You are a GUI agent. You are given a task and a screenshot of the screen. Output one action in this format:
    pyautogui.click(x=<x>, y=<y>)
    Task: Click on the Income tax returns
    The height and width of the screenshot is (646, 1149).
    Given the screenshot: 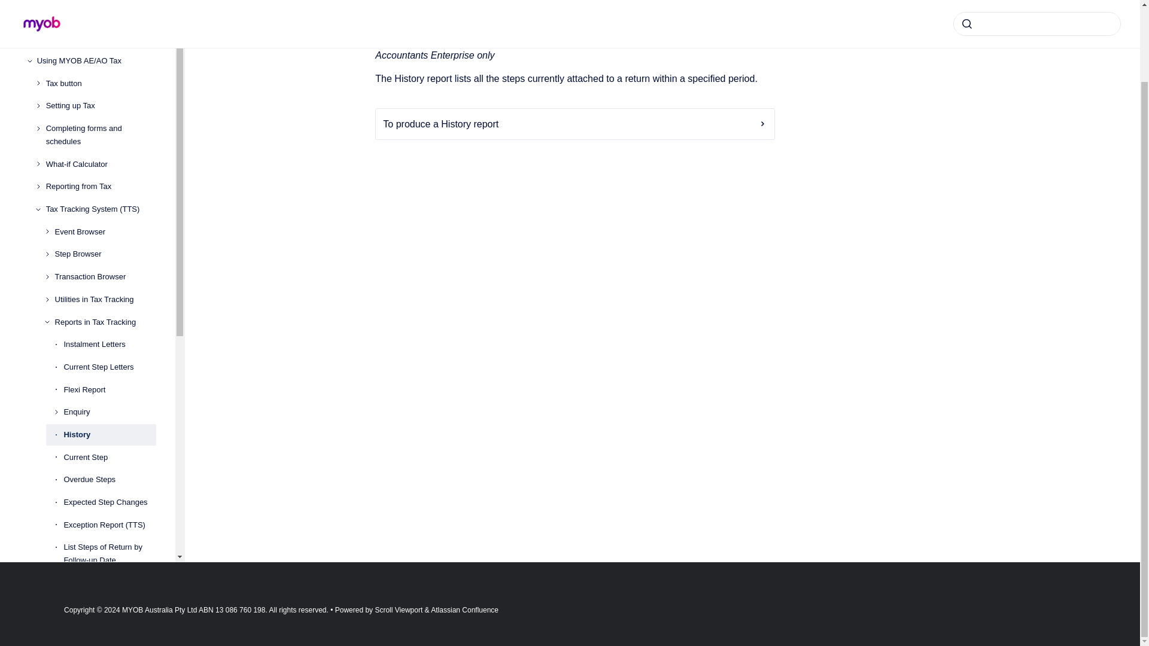 What is the action you would take?
    pyautogui.click(x=96, y=16)
    